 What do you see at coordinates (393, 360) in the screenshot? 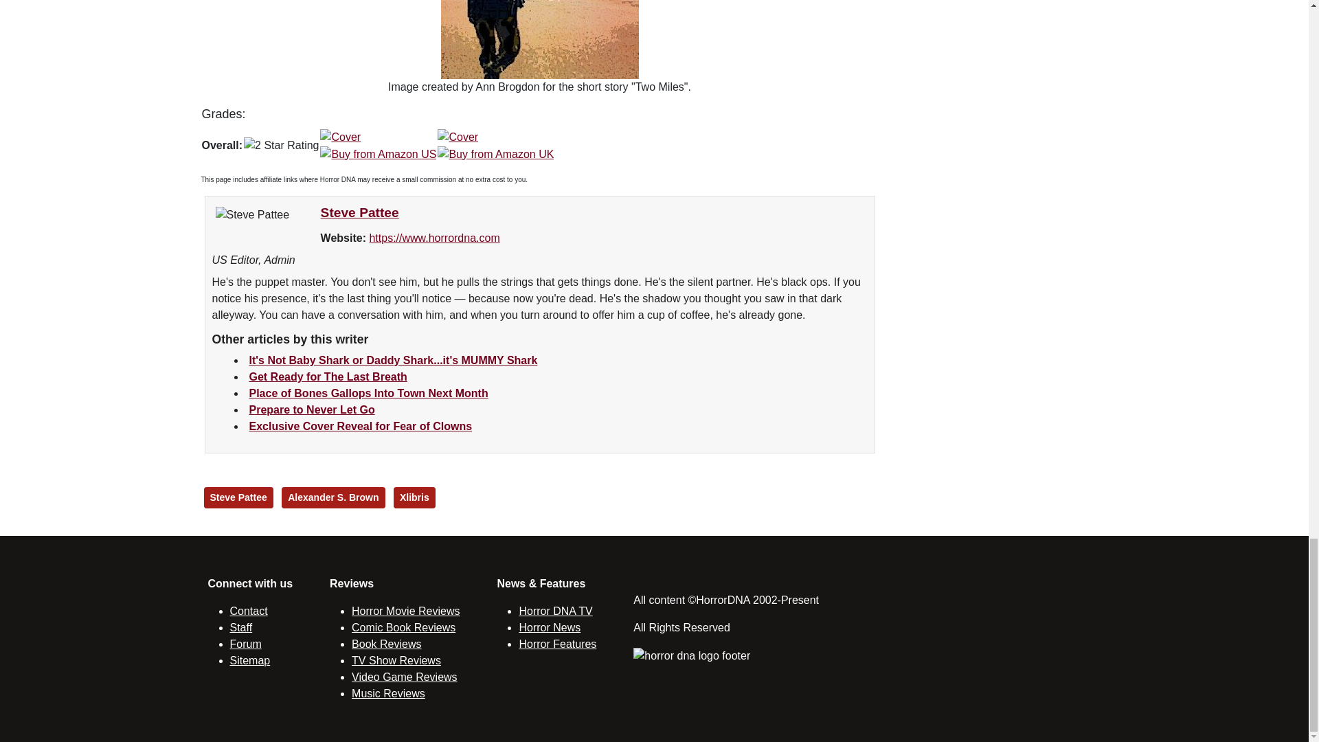
I see `It's Not Baby Shark or Daddy Shark...it's MUMMY Shark` at bounding box center [393, 360].